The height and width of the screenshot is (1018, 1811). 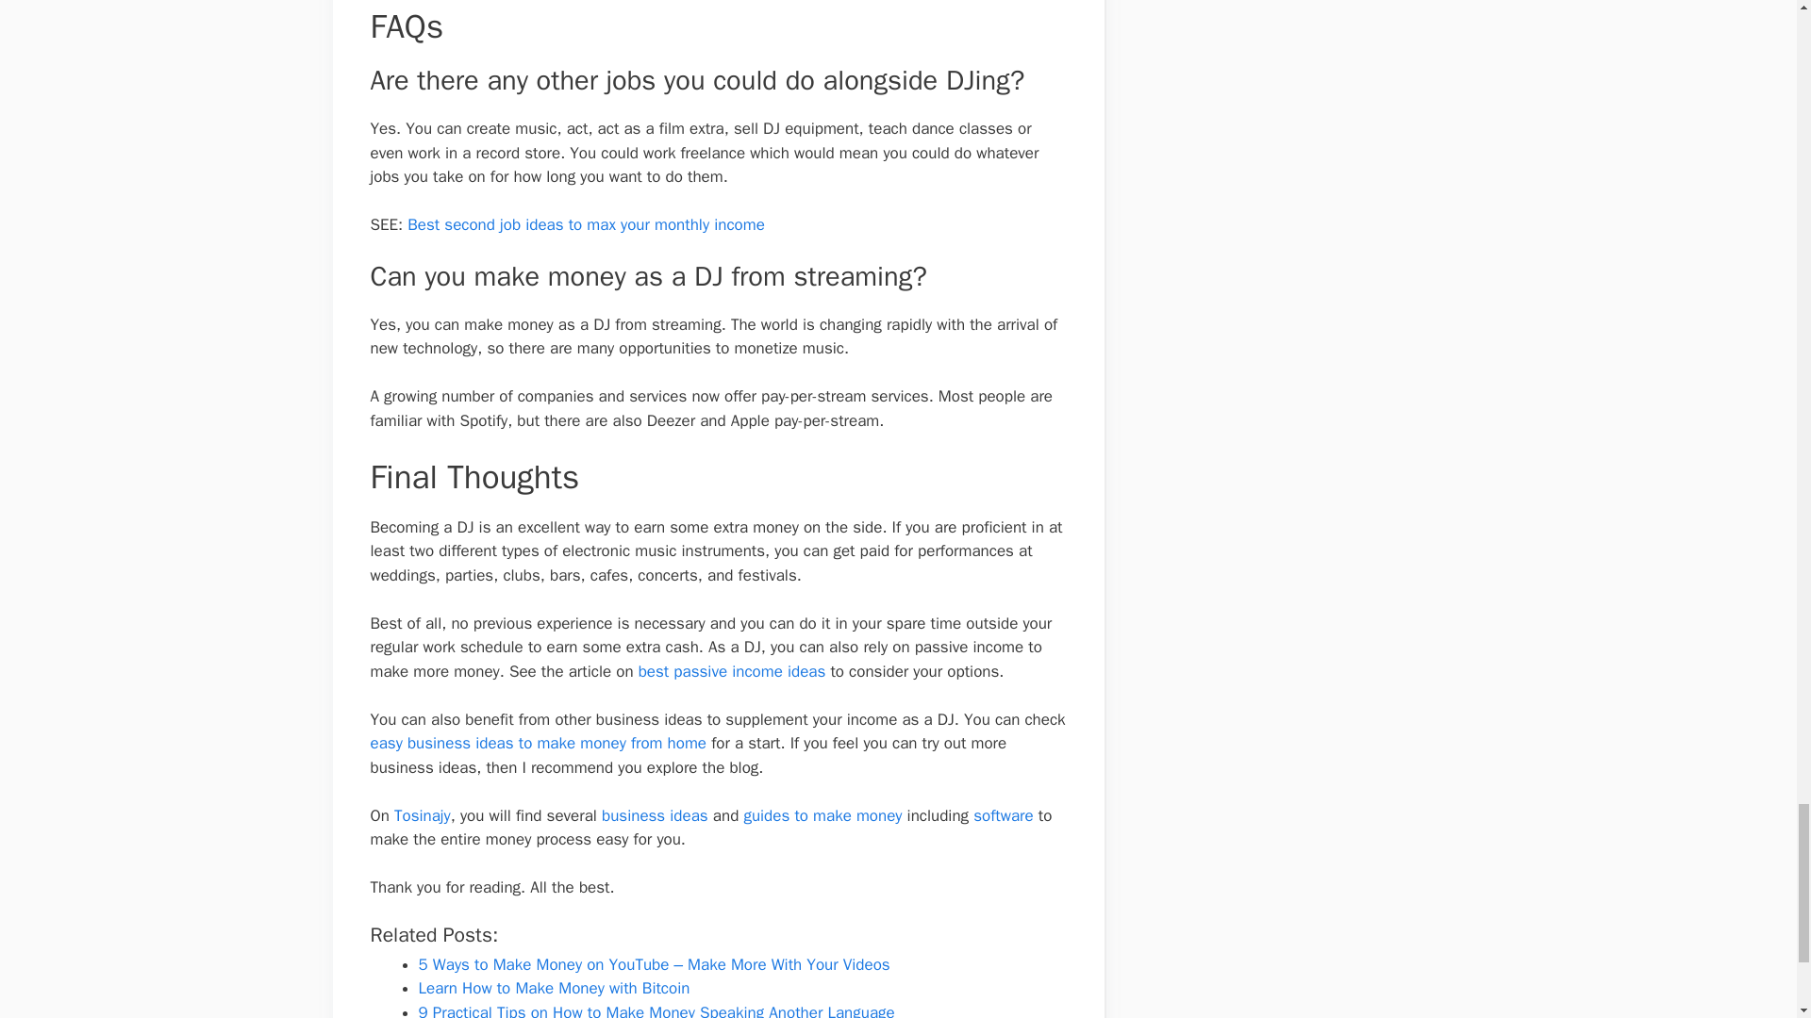 I want to click on Learn How to Make Money with Bitcoin, so click(x=554, y=988).